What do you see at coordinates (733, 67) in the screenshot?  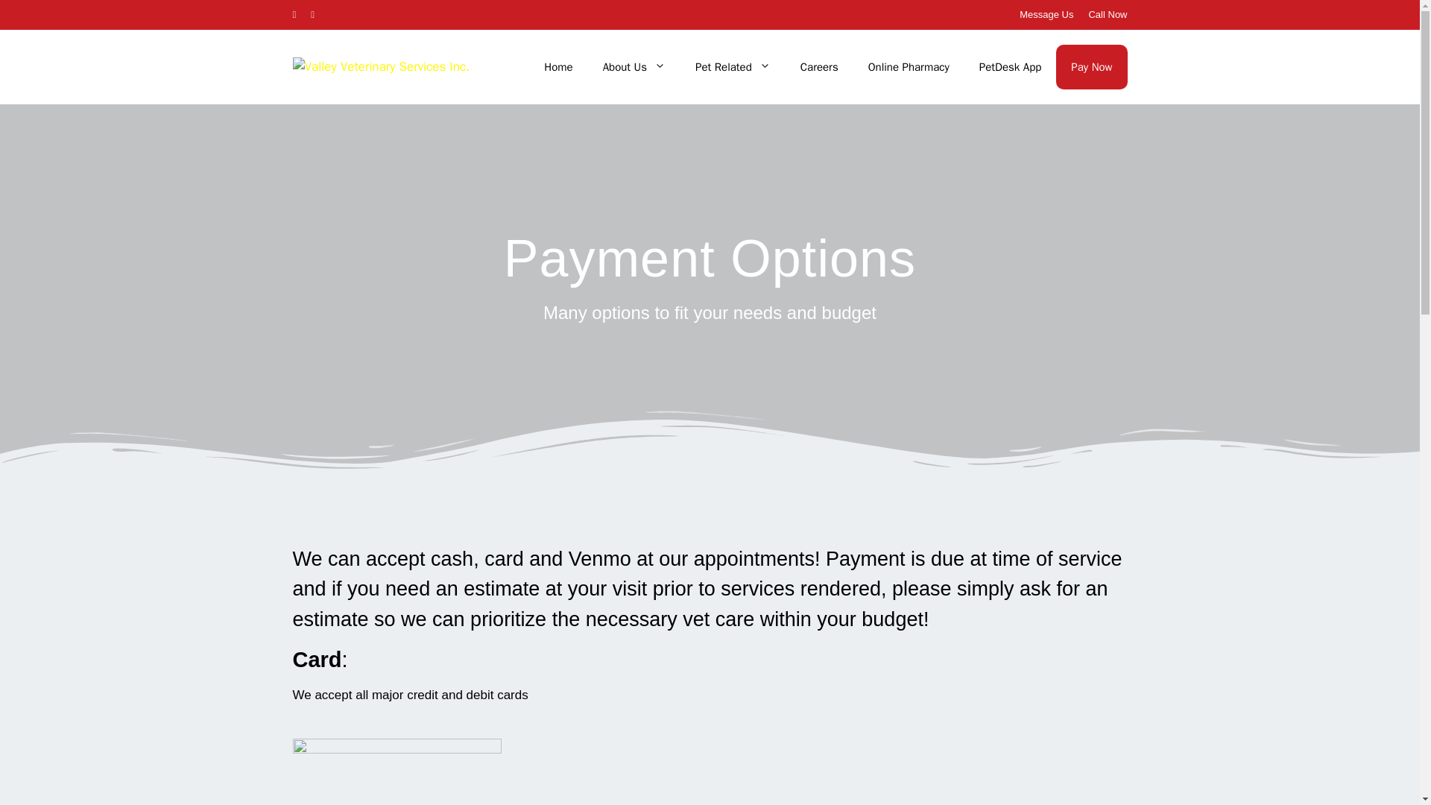 I see `Pet Related` at bounding box center [733, 67].